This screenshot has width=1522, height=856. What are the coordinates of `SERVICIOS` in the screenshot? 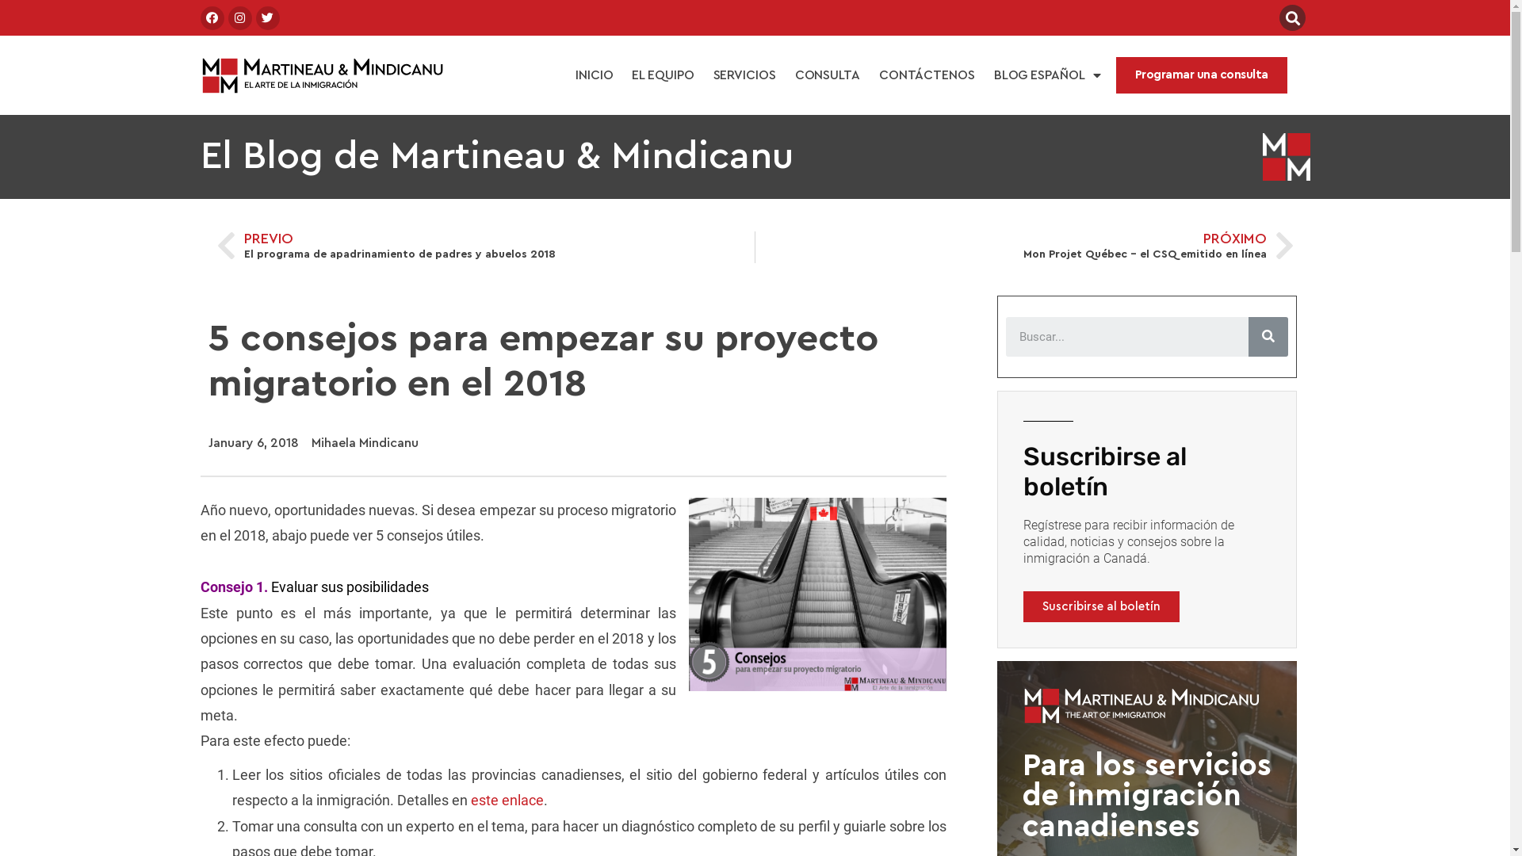 It's located at (745, 75).